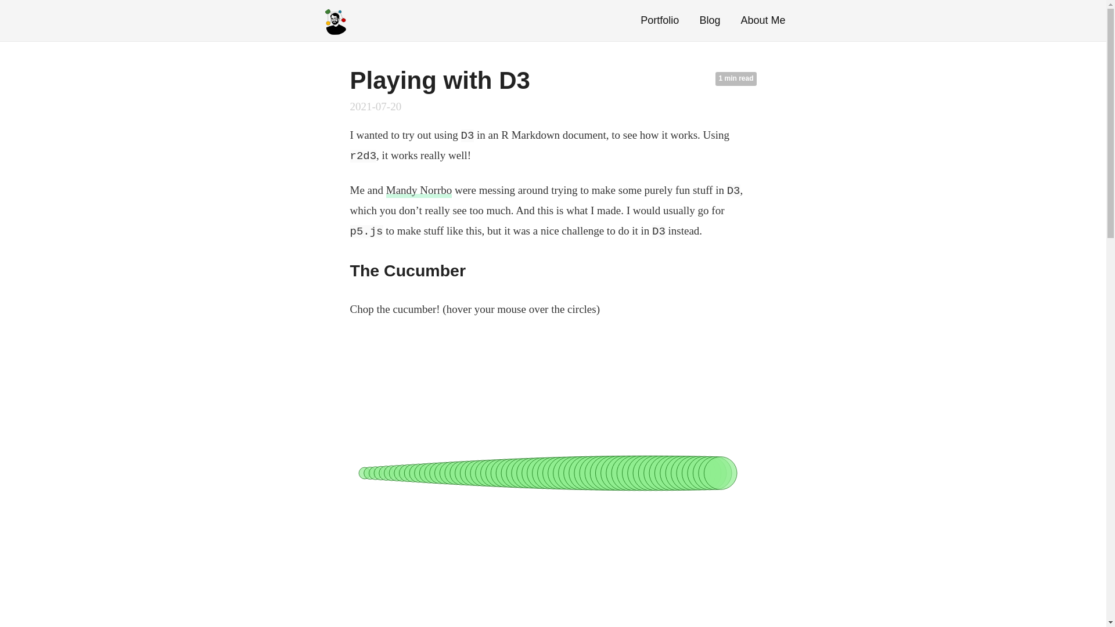  Describe the element at coordinates (660, 20) in the screenshot. I see `Portfolio` at that location.